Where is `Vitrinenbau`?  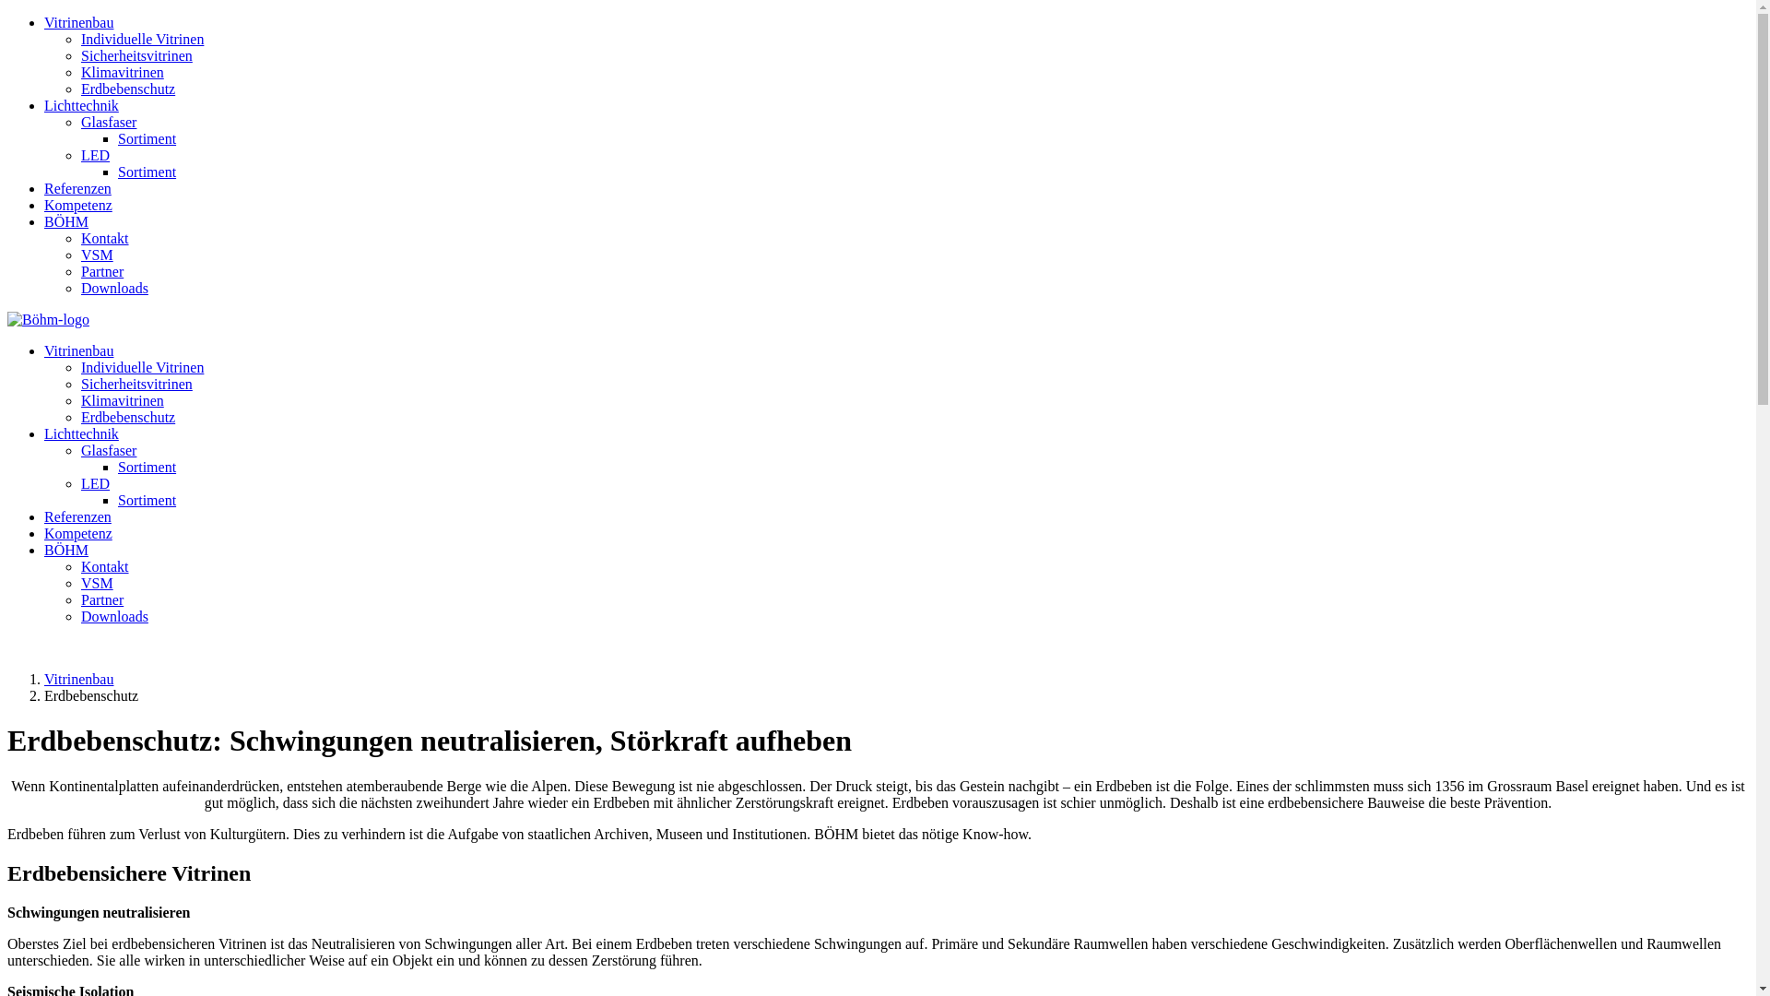
Vitrinenbau is located at coordinates (78, 350).